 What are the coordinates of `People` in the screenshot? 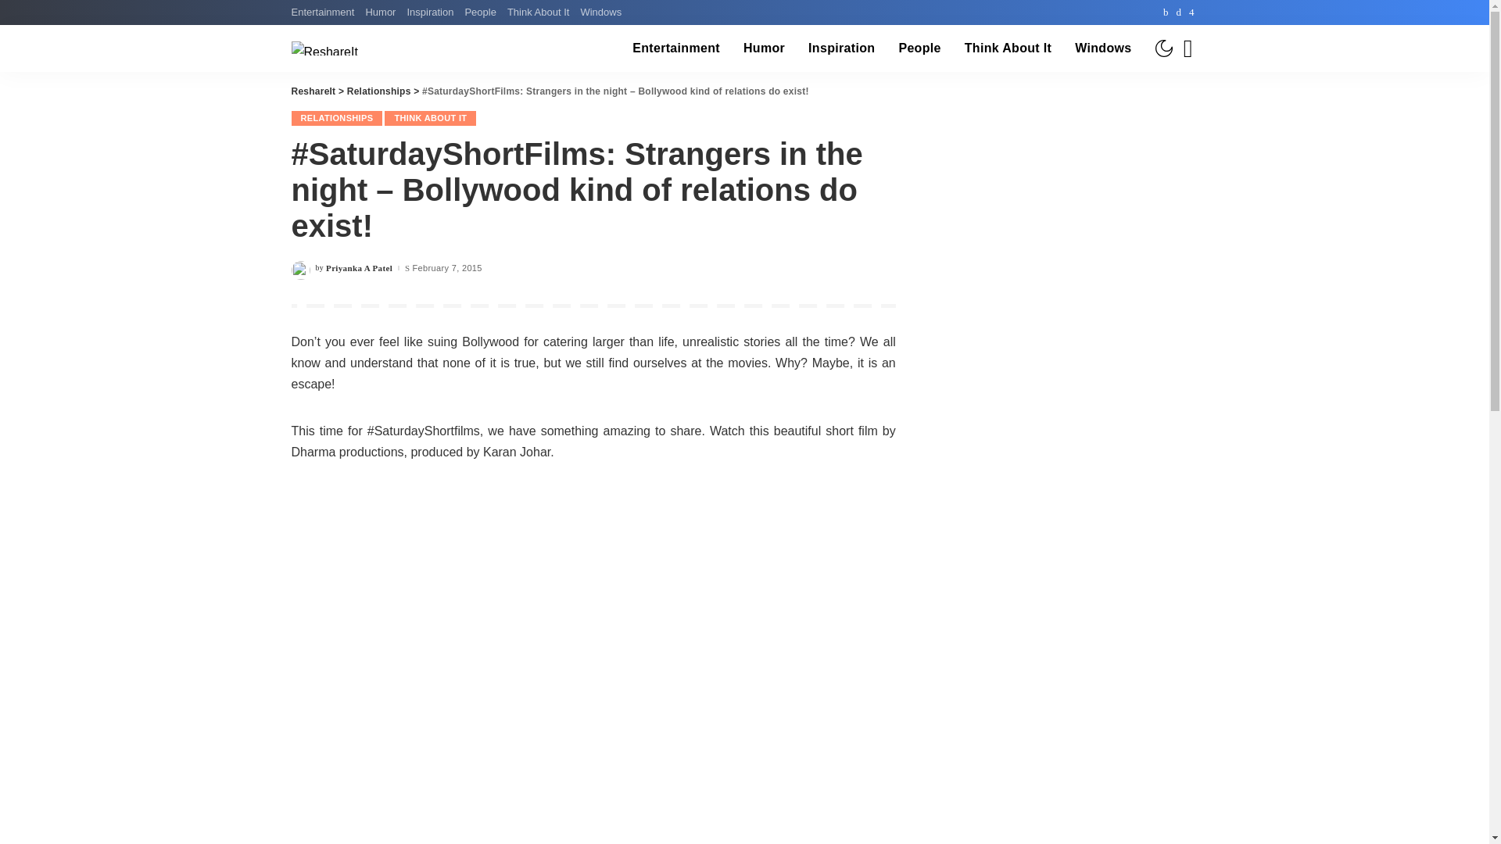 It's located at (919, 48).